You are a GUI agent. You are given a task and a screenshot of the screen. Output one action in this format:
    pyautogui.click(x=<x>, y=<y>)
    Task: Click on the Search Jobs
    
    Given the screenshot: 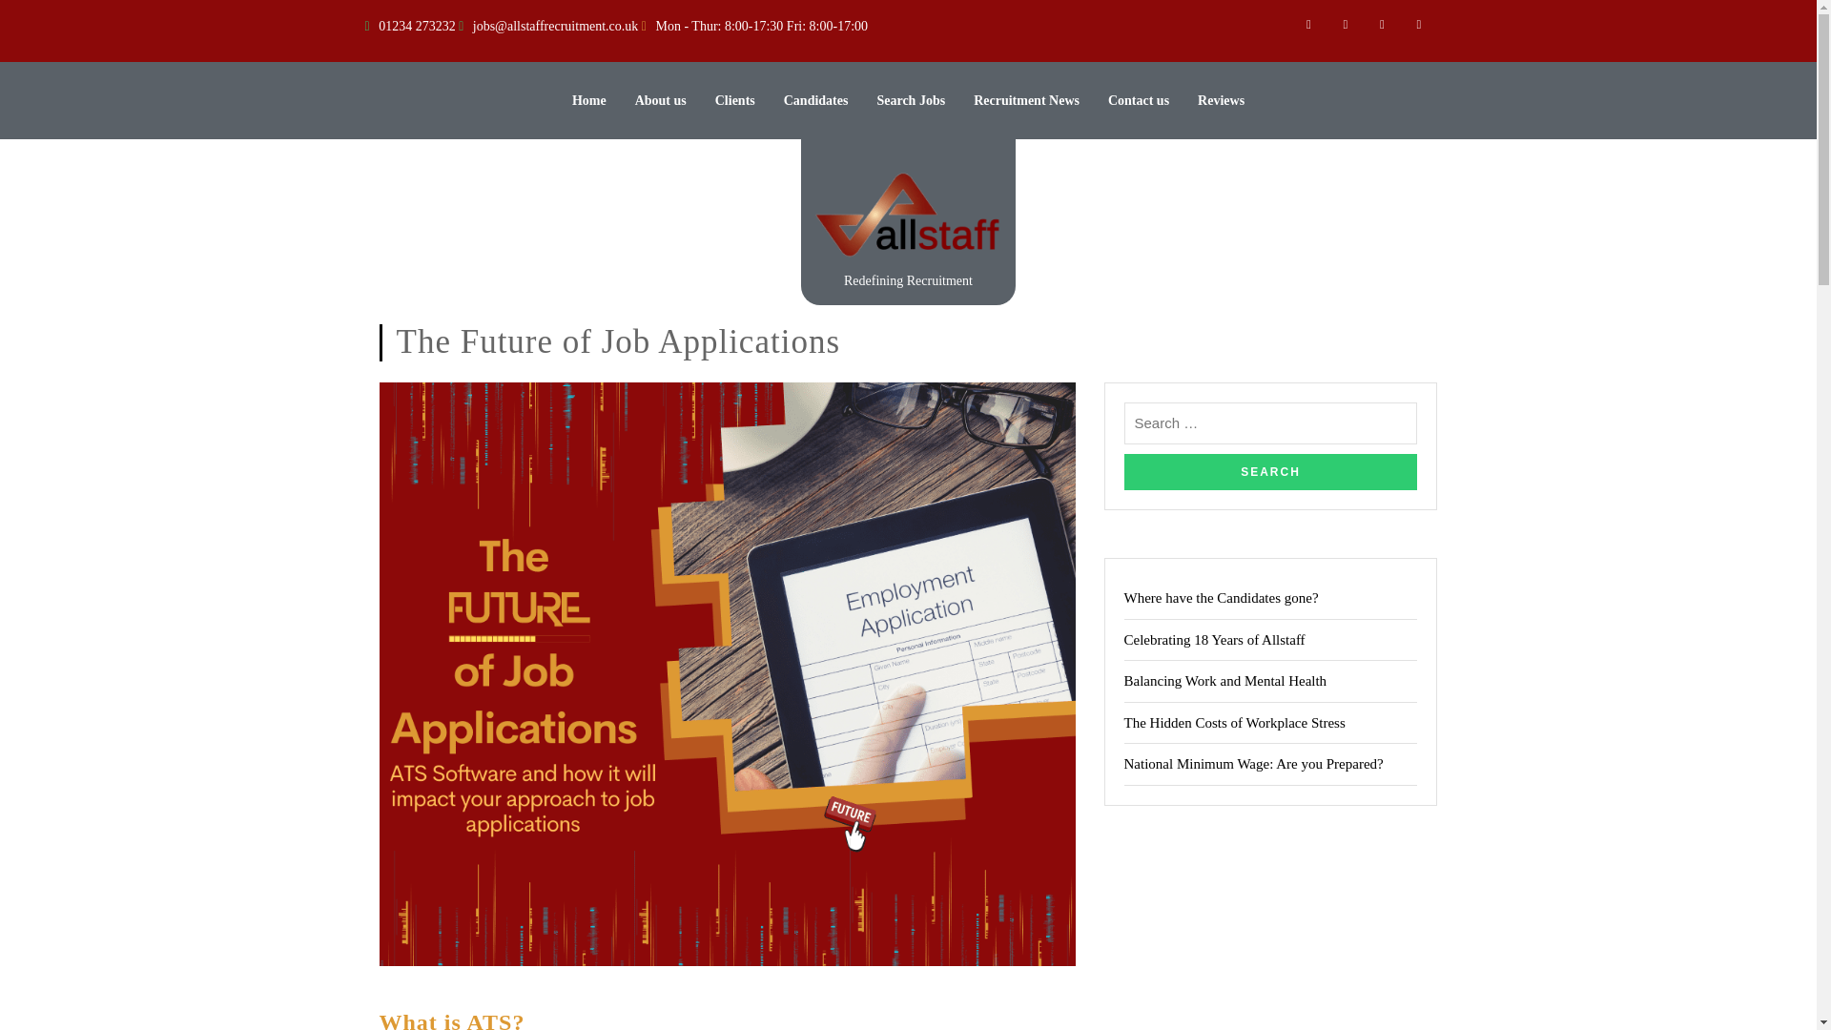 What is the action you would take?
    pyautogui.click(x=910, y=100)
    